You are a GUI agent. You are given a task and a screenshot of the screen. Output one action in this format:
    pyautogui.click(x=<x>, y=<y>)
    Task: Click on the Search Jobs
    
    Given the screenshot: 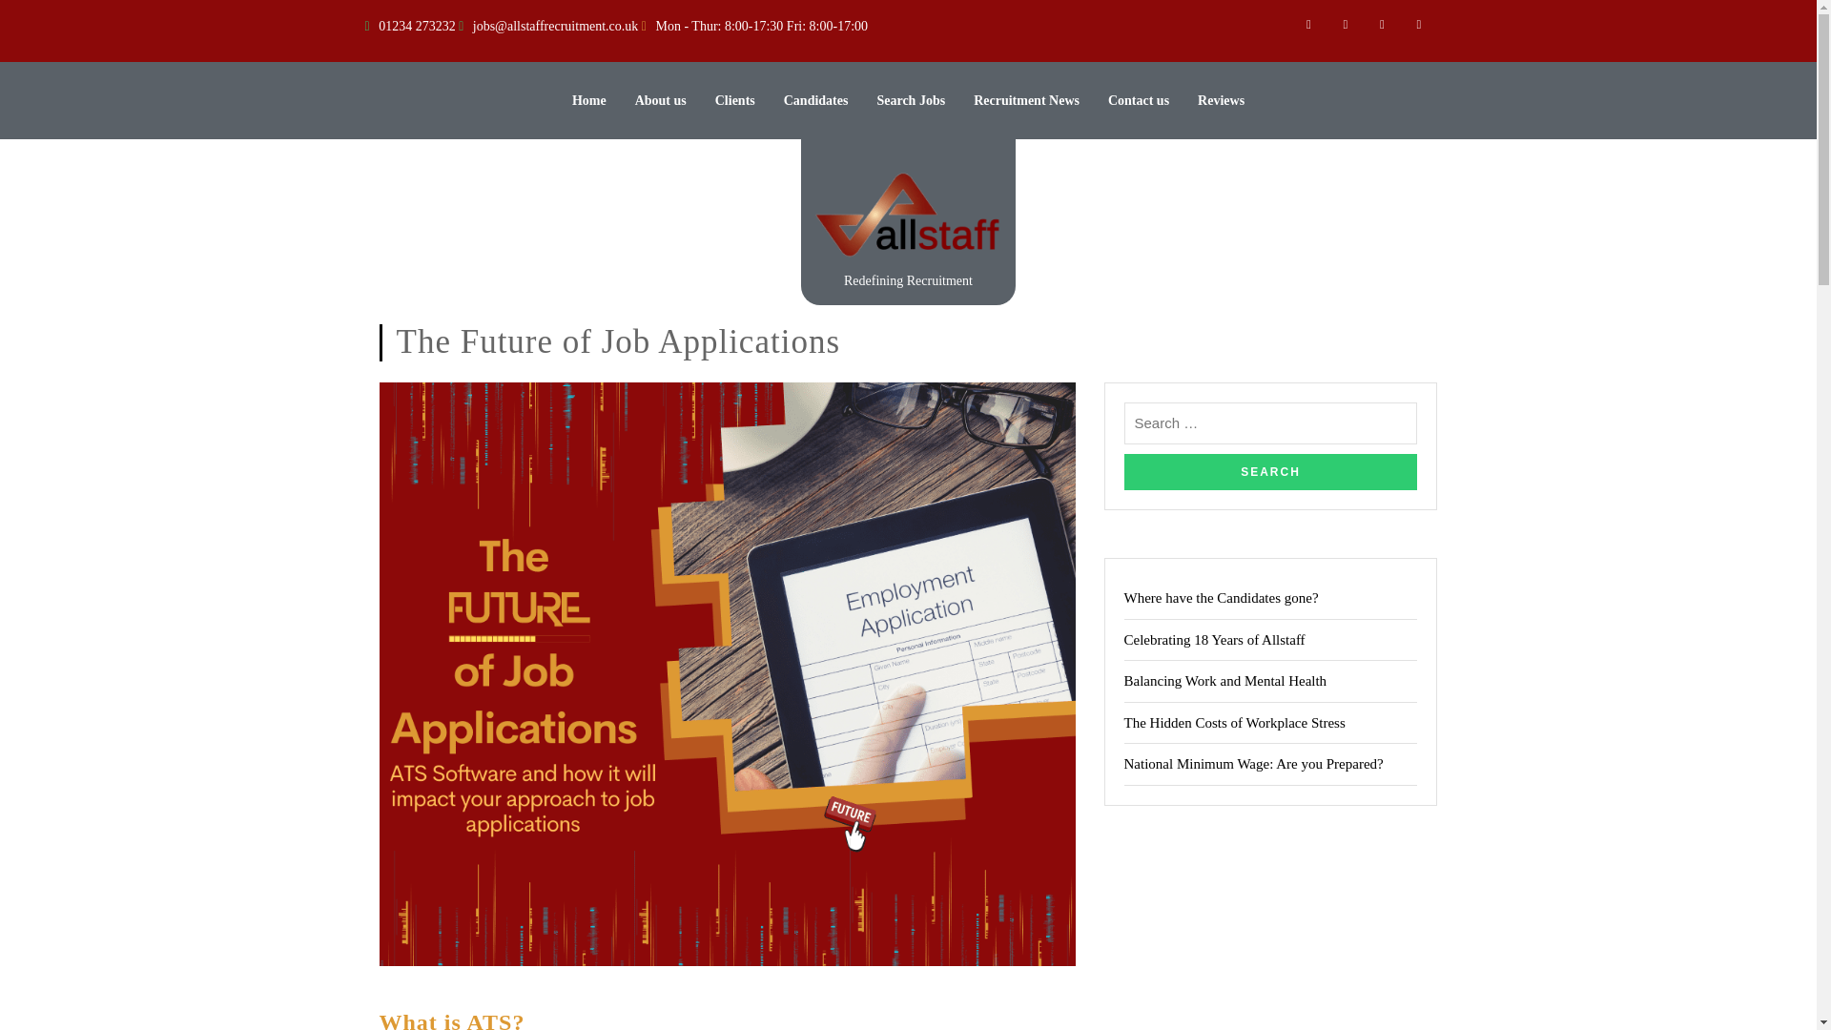 What is the action you would take?
    pyautogui.click(x=910, y=100)
    